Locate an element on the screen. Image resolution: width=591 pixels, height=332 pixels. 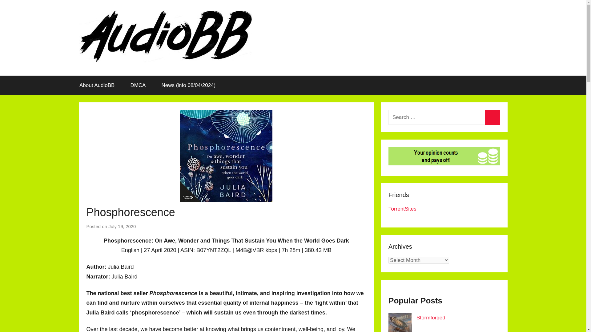
TorrentSites is located at coordinates (402, 209).